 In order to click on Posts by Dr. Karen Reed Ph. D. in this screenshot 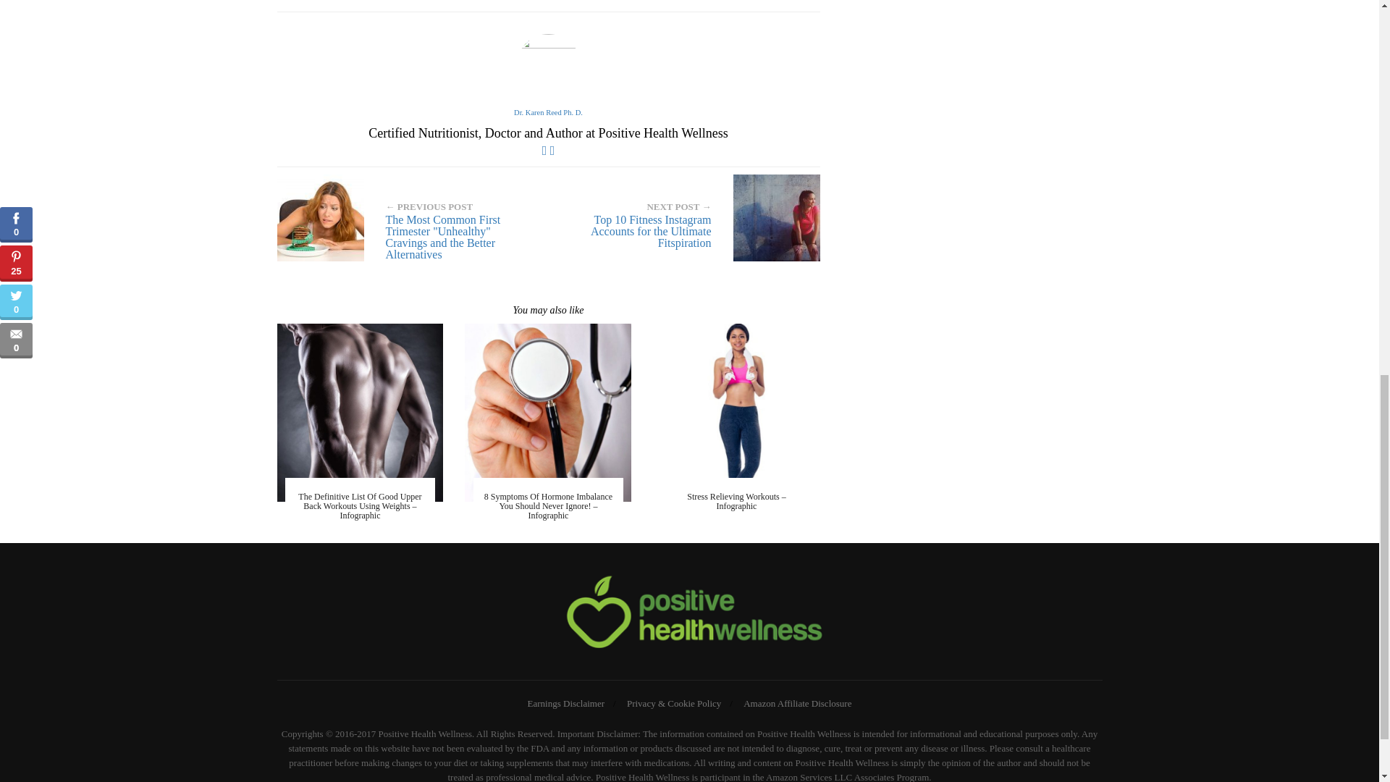, I will do `click(548, 112)`.